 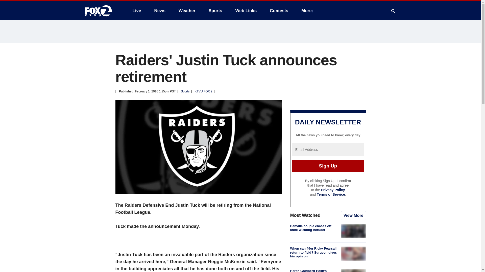 I want to click on Live, so click(x=137, y=11).